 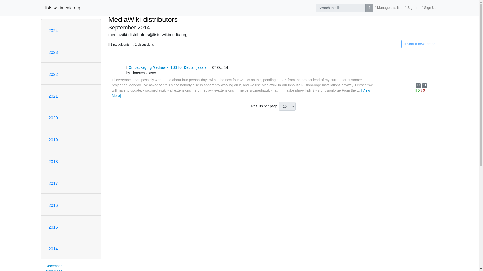 I want to click on 2024, so click(x=53, y=31).